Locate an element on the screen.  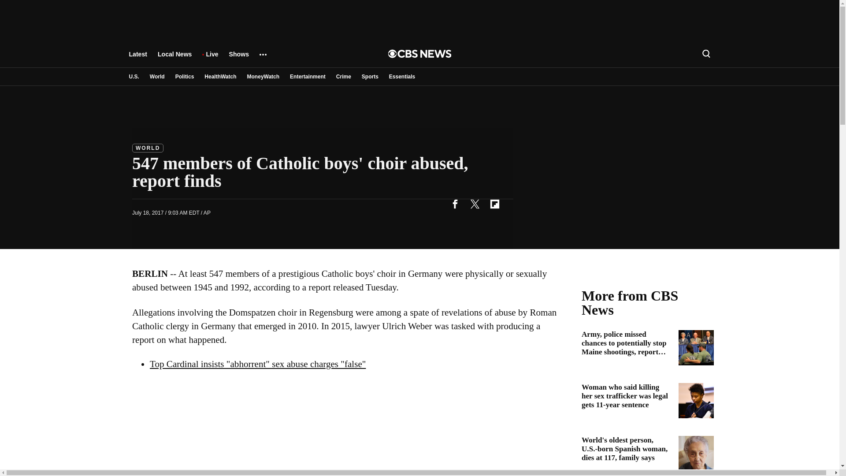
twitter is located at coordinates (475, 204).